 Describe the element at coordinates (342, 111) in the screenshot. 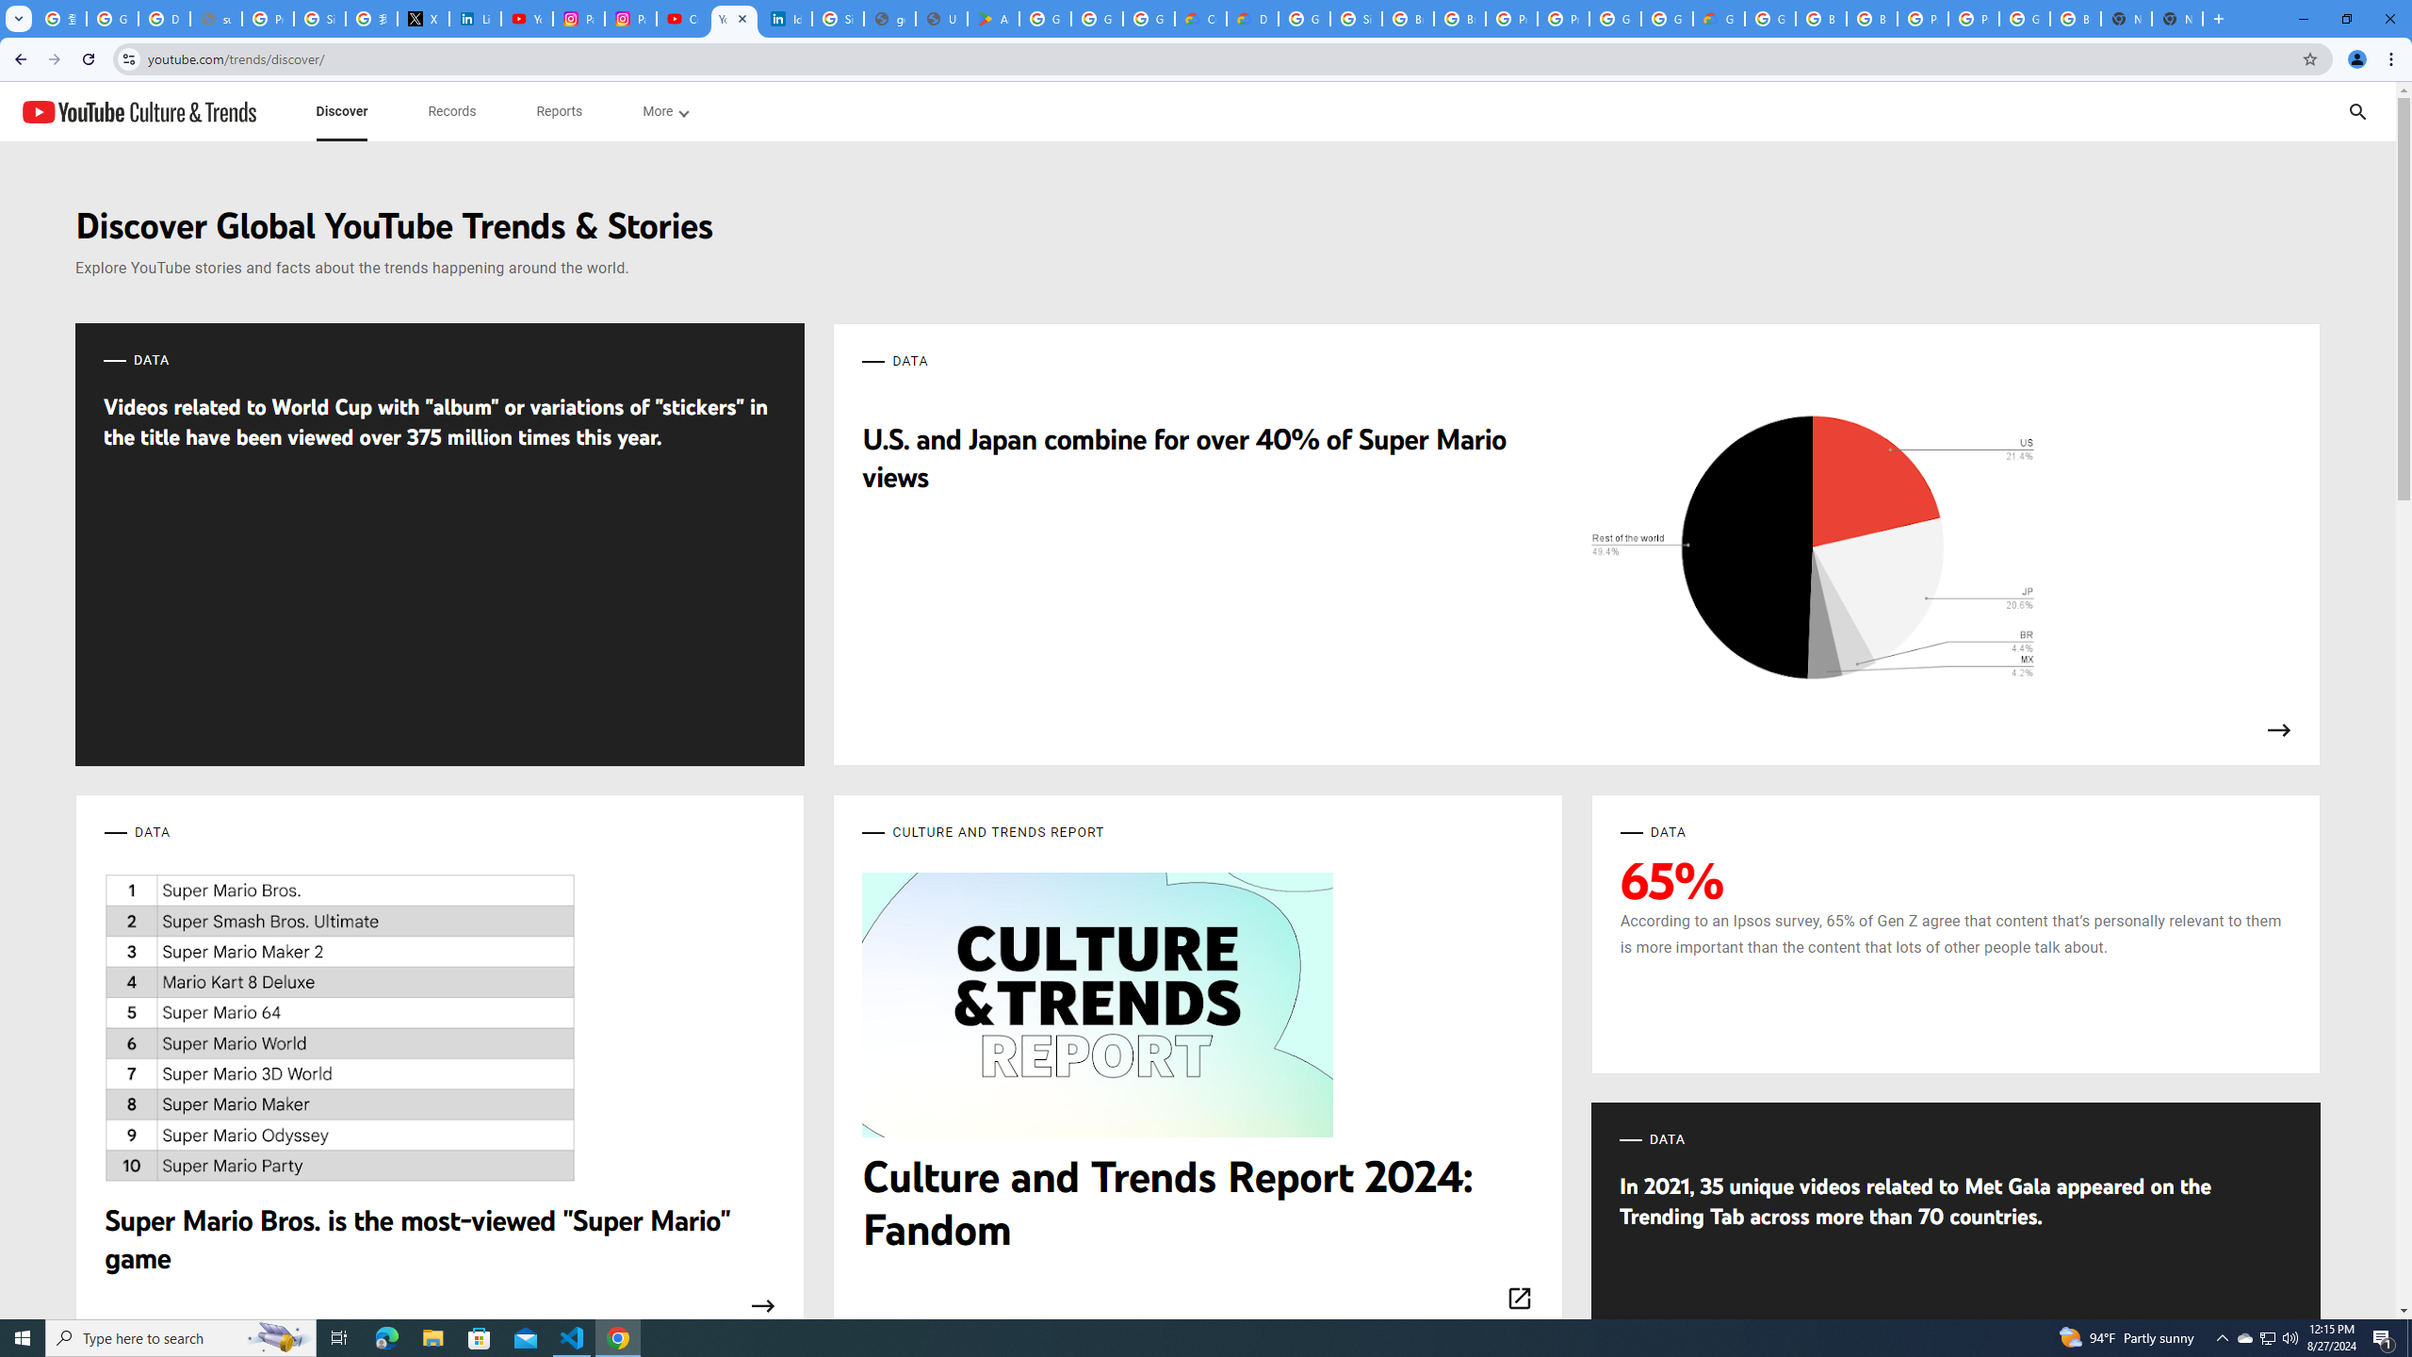

I see `subnav-Discover menupopup` at that location.